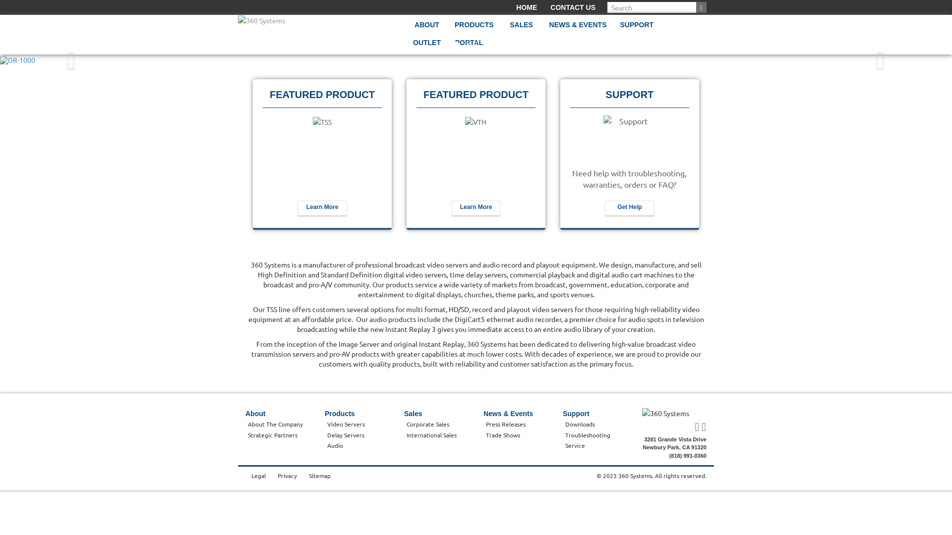  Describe the element at coordinates (580, 424) in the screenshot. I see `Downloads` at that location.